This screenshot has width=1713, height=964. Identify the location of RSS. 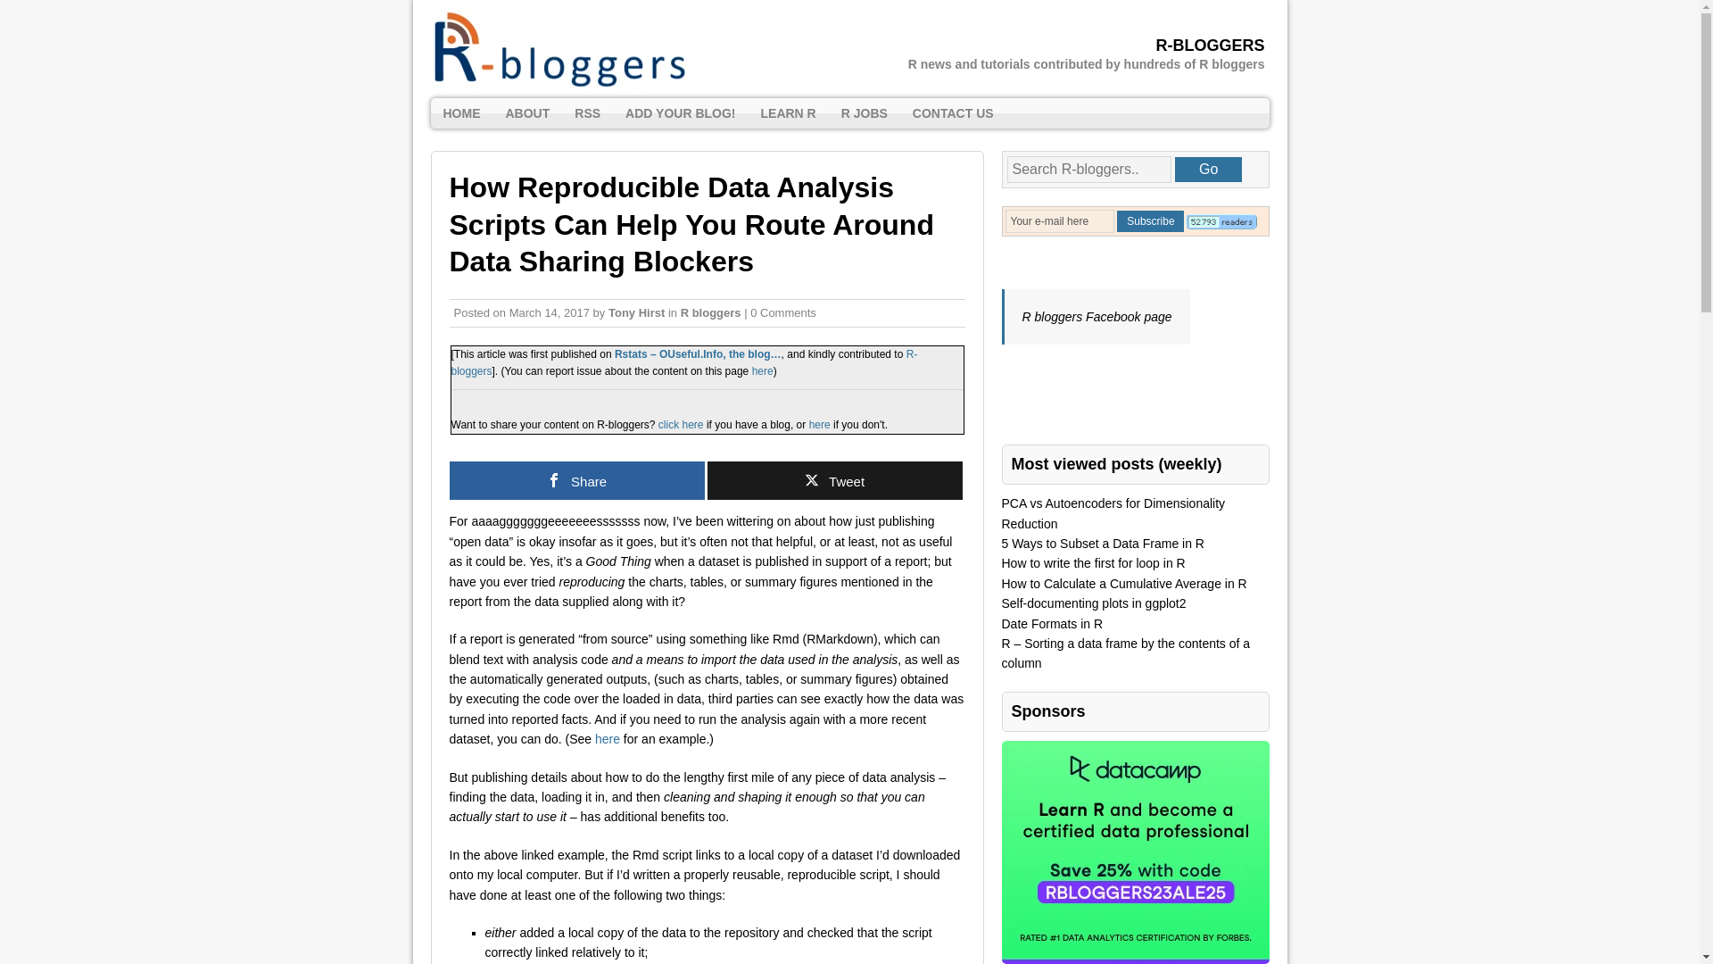
(587, 112).